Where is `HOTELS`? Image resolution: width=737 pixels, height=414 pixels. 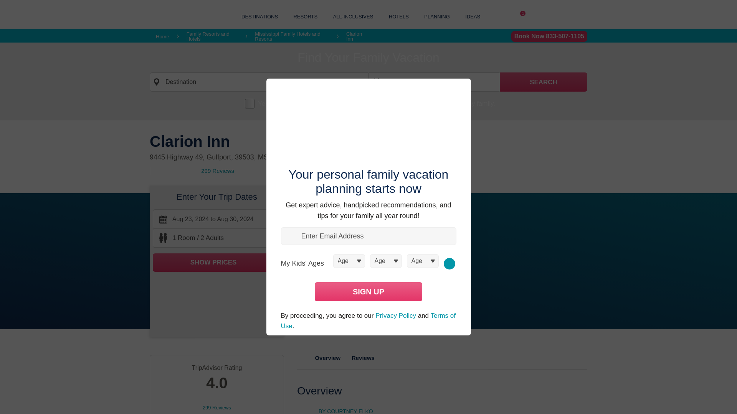
HOTELS is located at coordinates (399, 16).